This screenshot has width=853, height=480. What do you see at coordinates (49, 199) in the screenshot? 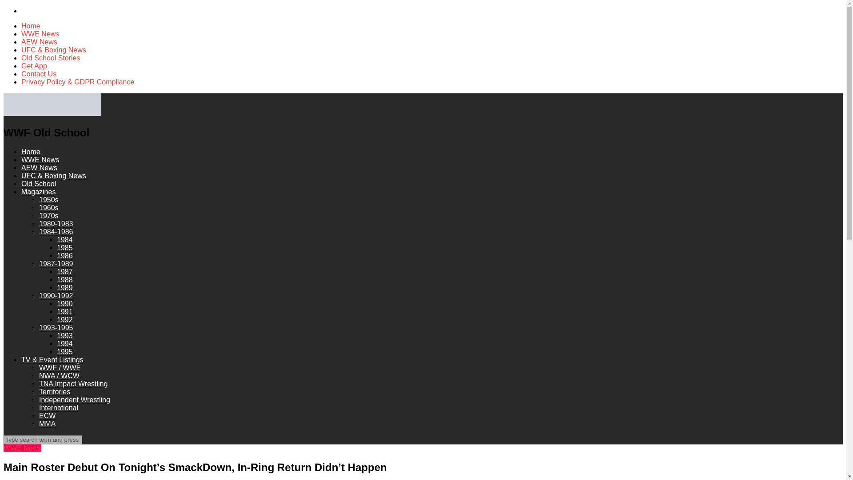
I see `1950s` at bounding box center [49, 199].